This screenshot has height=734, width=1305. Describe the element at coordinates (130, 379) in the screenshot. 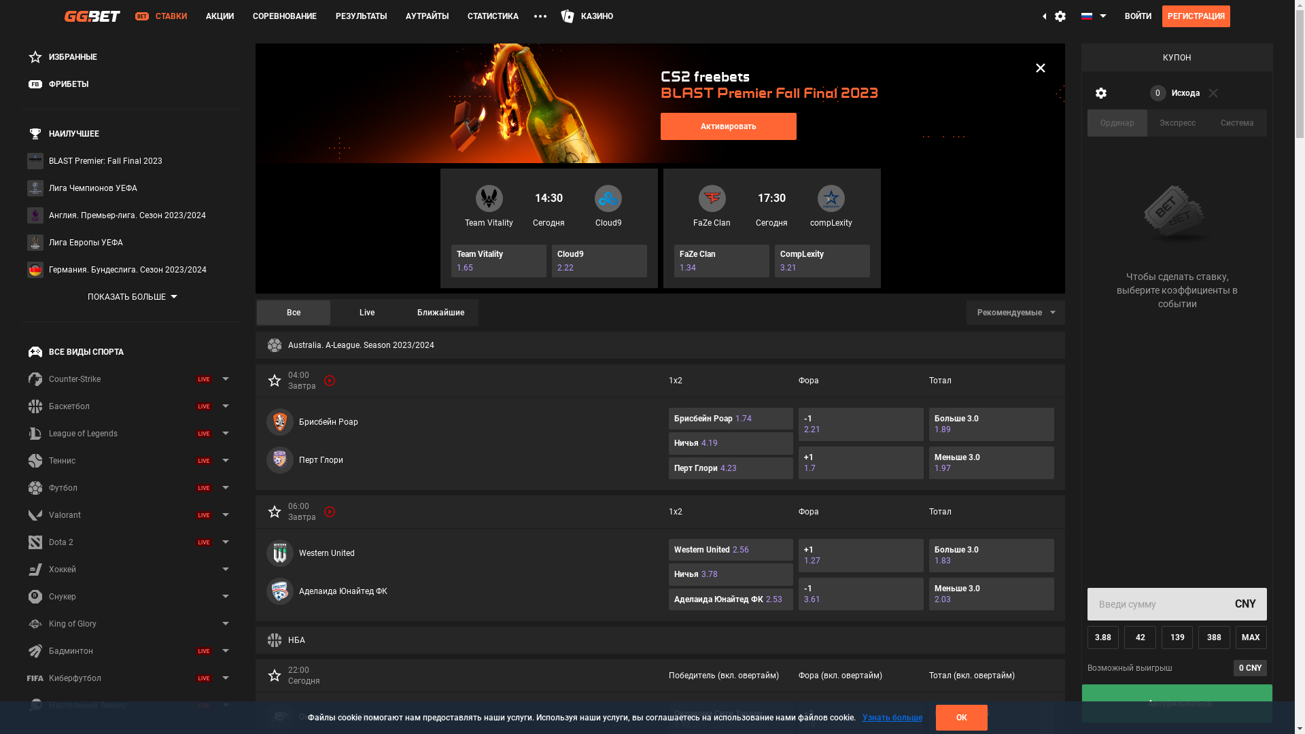

I see `Counter-Strike` at that location.